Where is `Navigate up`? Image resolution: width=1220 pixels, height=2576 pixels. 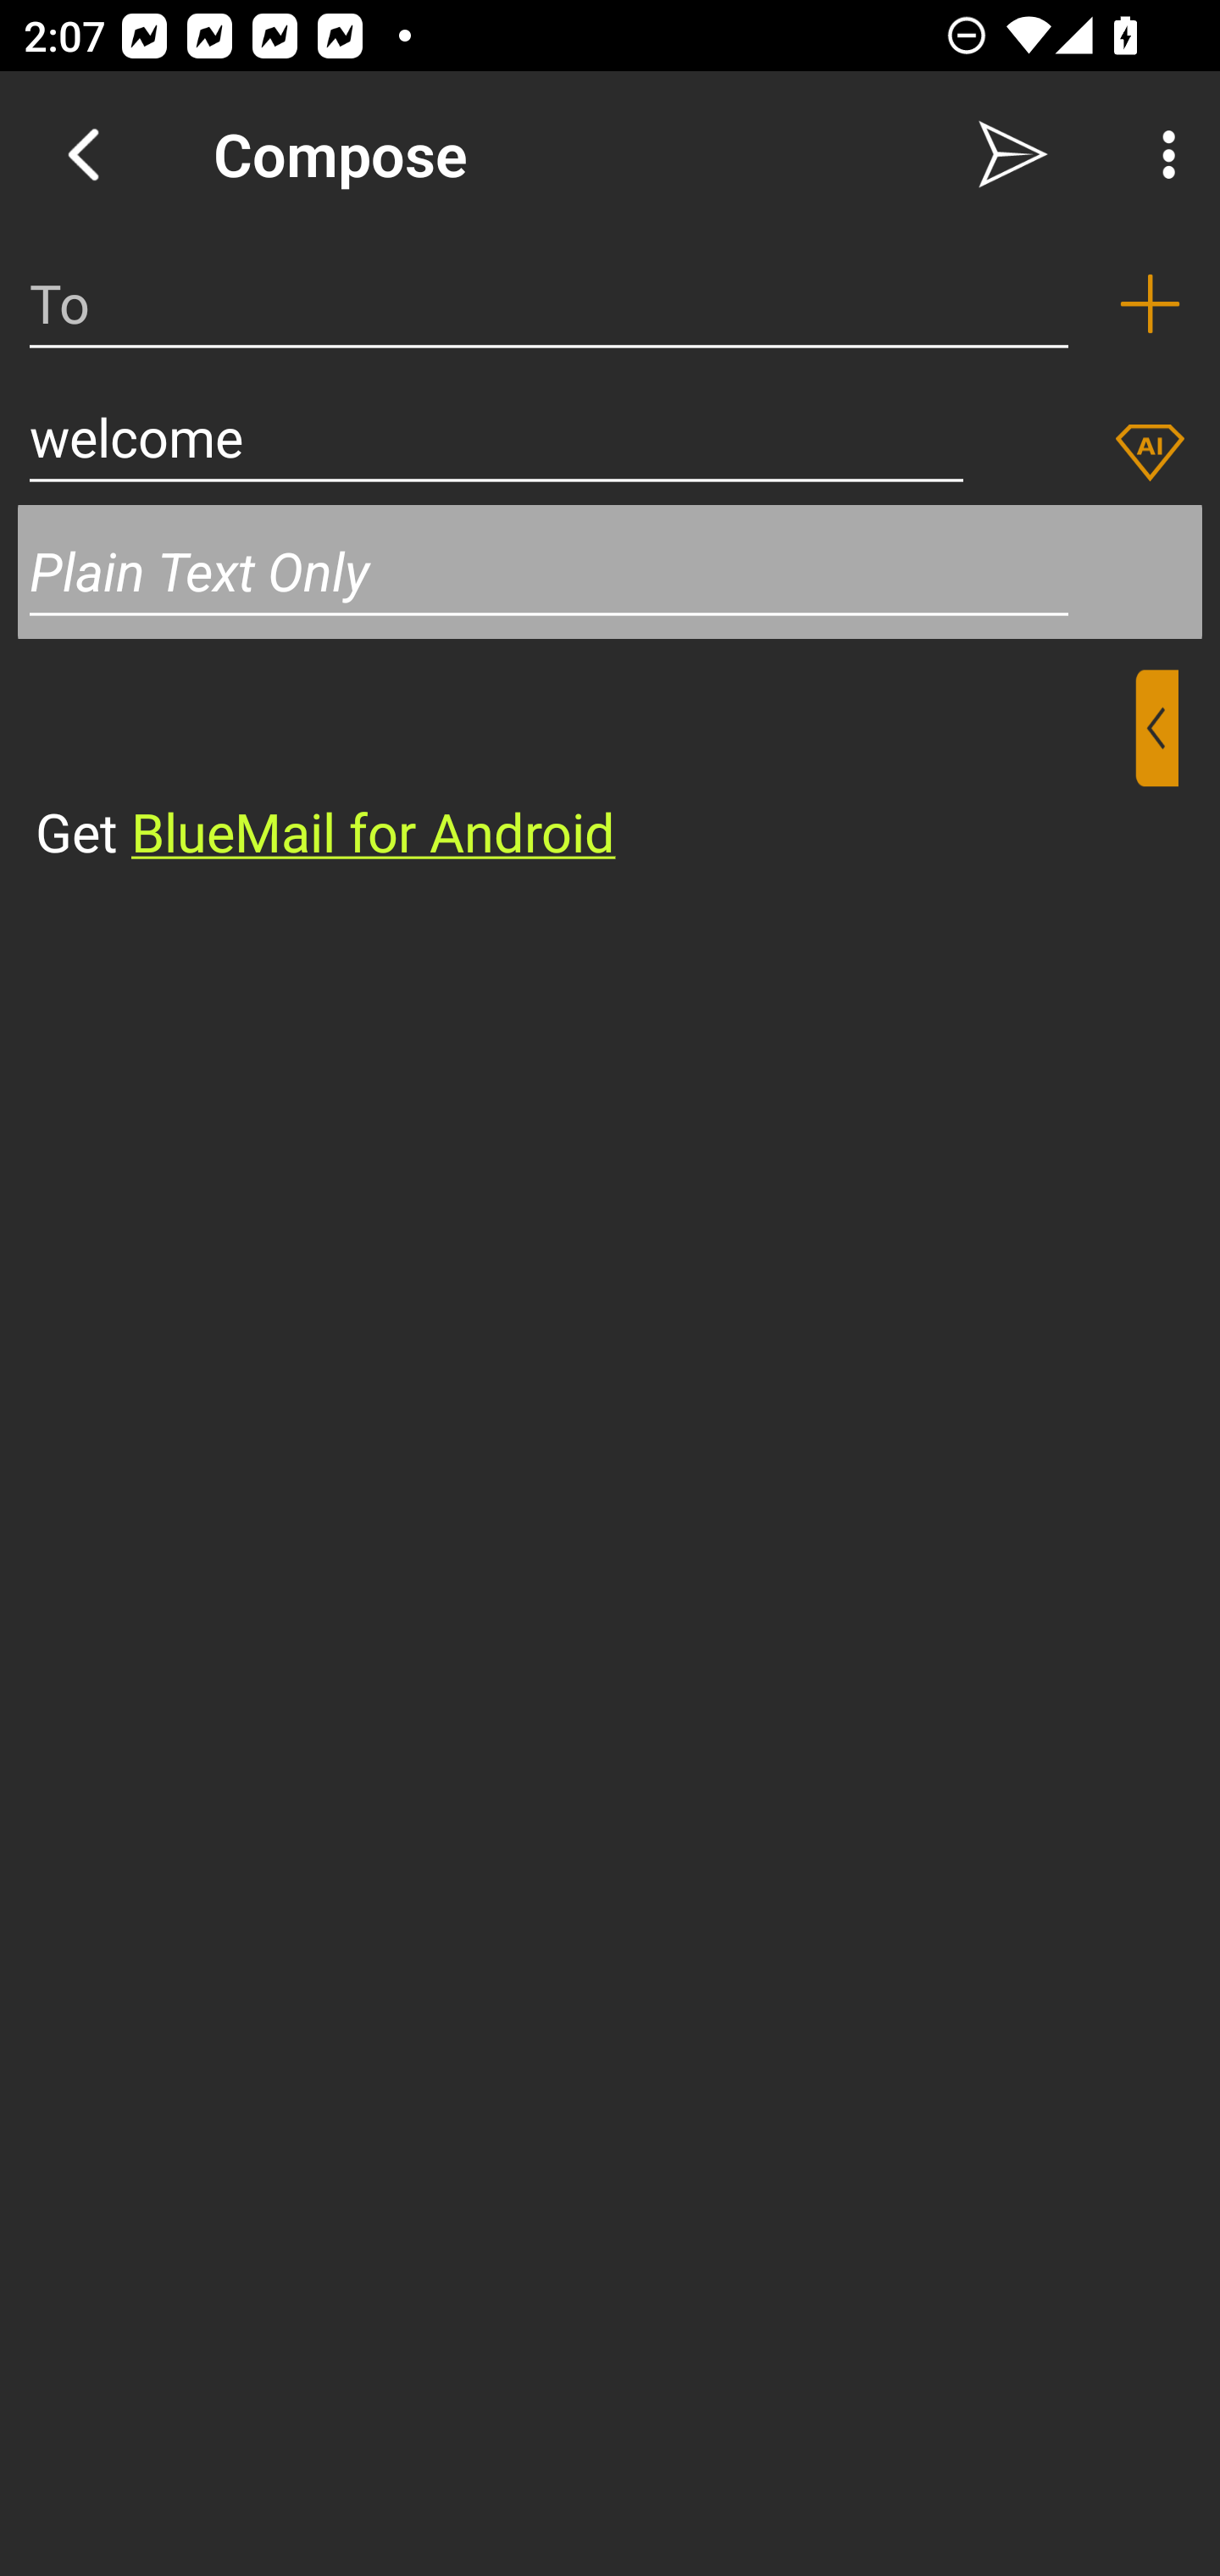 Navigate up is located at coordinates (83, 154).